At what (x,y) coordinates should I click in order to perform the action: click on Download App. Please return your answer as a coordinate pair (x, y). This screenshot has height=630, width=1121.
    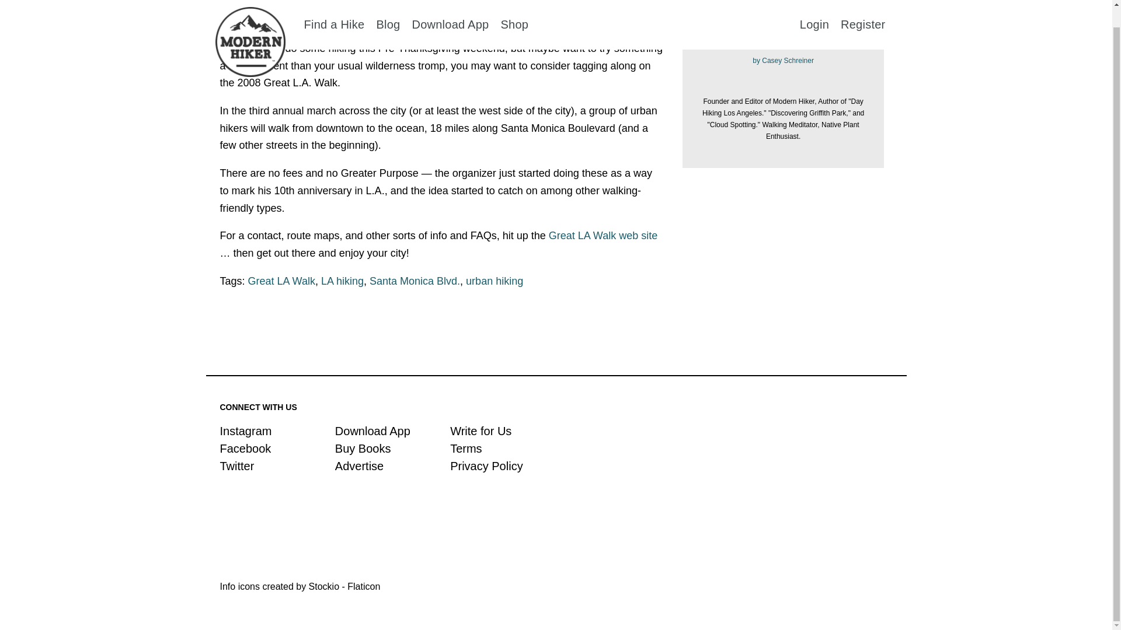
    Looking at the image, I should click on (450, 6).